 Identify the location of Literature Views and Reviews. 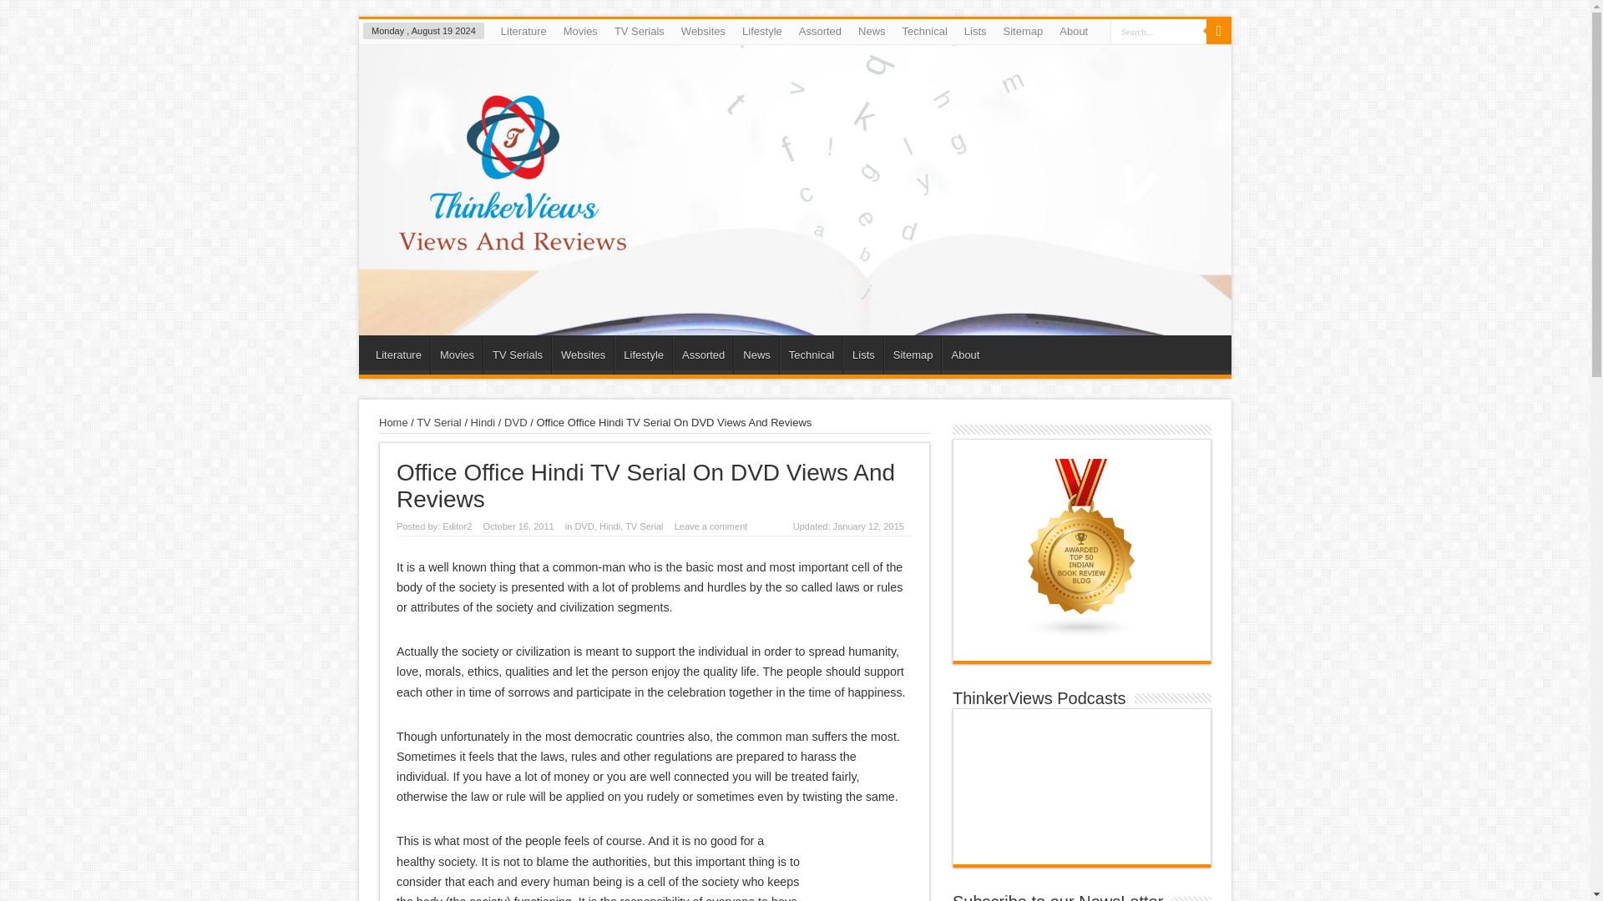
(523, 31).